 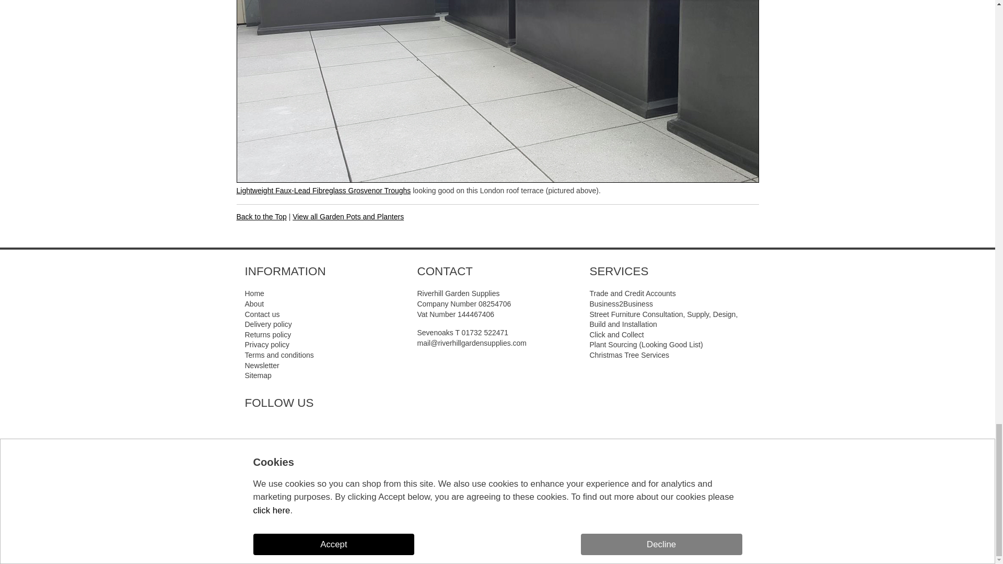 I want to click on PayPal Message 1, so click(x=497, y=516).